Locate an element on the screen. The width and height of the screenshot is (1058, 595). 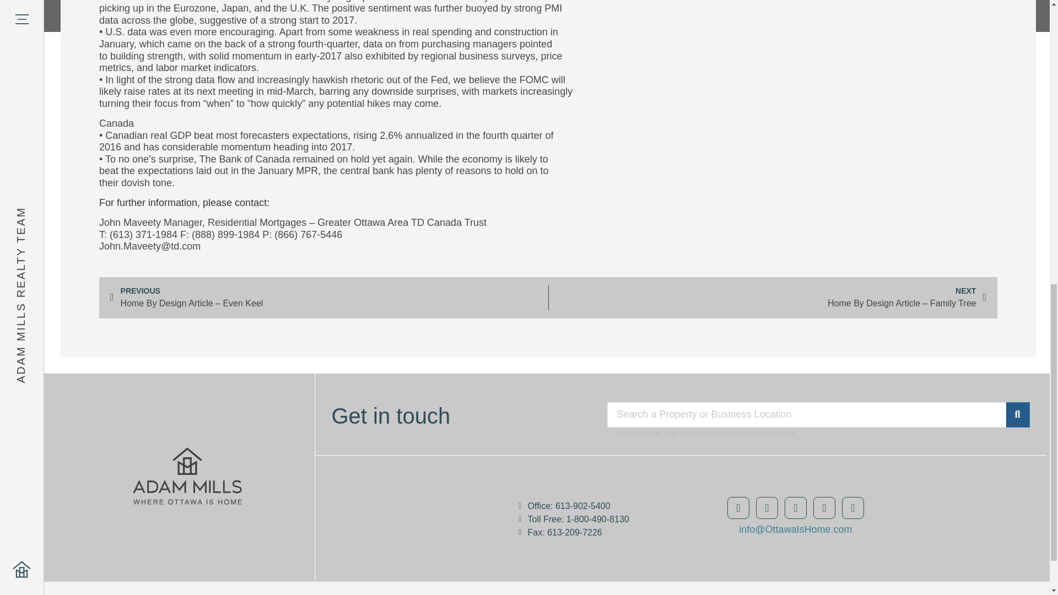
Office: 613-902-5400 is located at coordinates (597, 506).